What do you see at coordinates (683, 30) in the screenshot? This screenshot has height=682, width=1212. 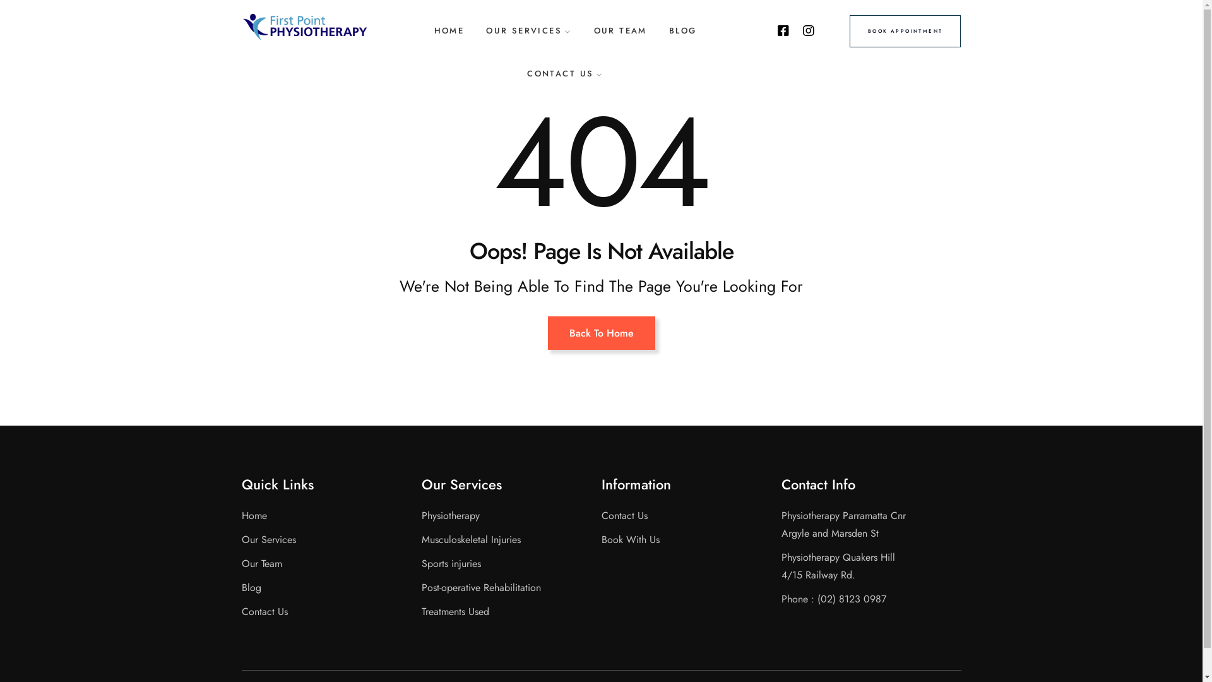 I see `BLOG` at bounding box center [683, 30].